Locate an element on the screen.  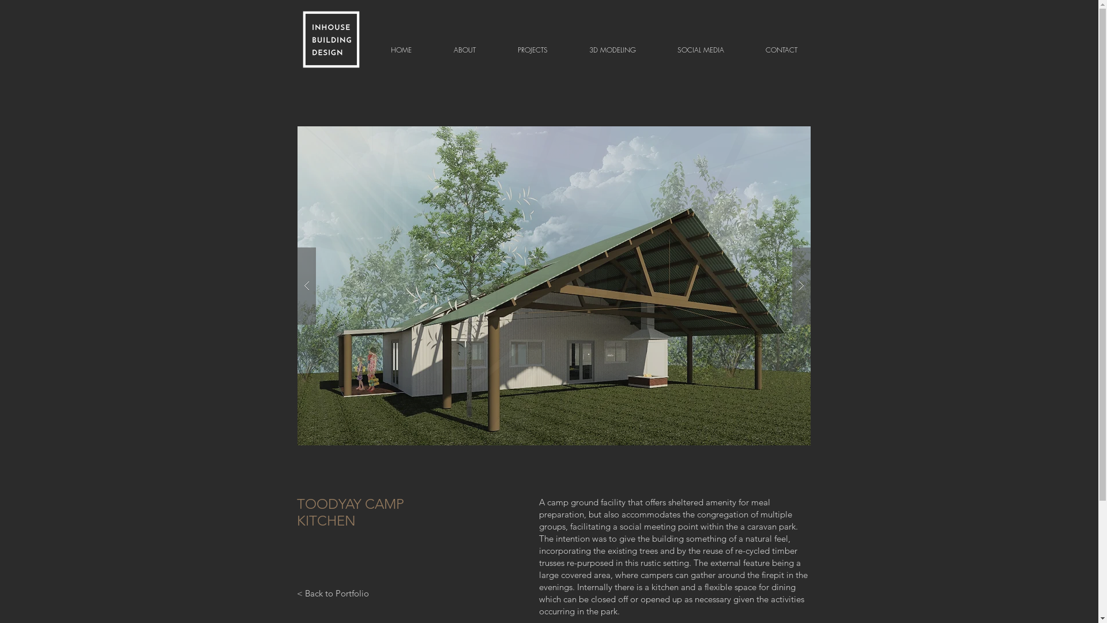
ABOUT is located at coordinates (465, 50).